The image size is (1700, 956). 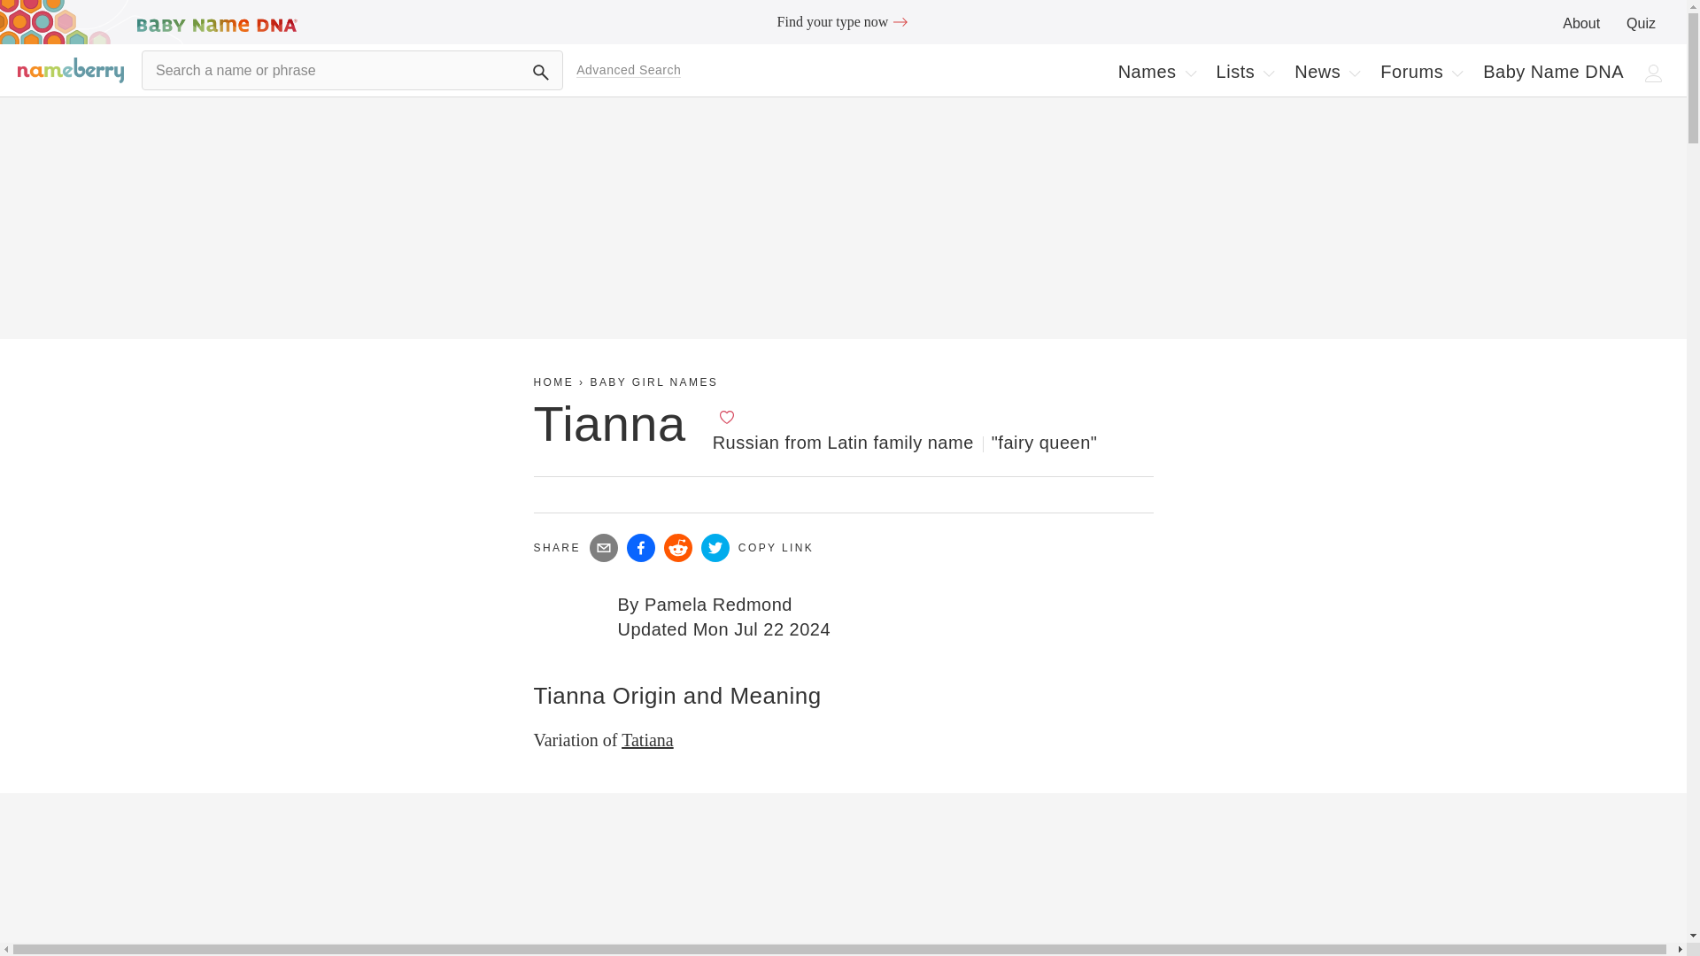 What do you see at coordinates (726, 416) in the screenshot?
I see `HEART` at bounding box center [726, 416].